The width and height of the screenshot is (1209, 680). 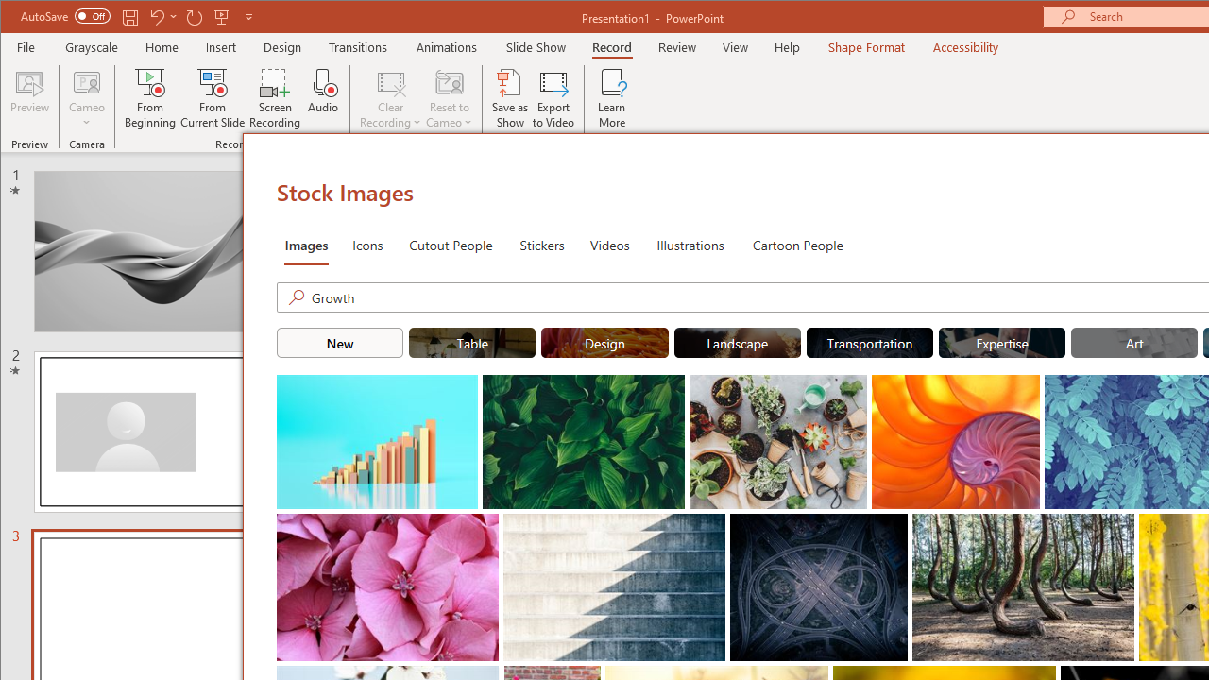 I want to click on Cartoon People, so click(x=797, y=244).